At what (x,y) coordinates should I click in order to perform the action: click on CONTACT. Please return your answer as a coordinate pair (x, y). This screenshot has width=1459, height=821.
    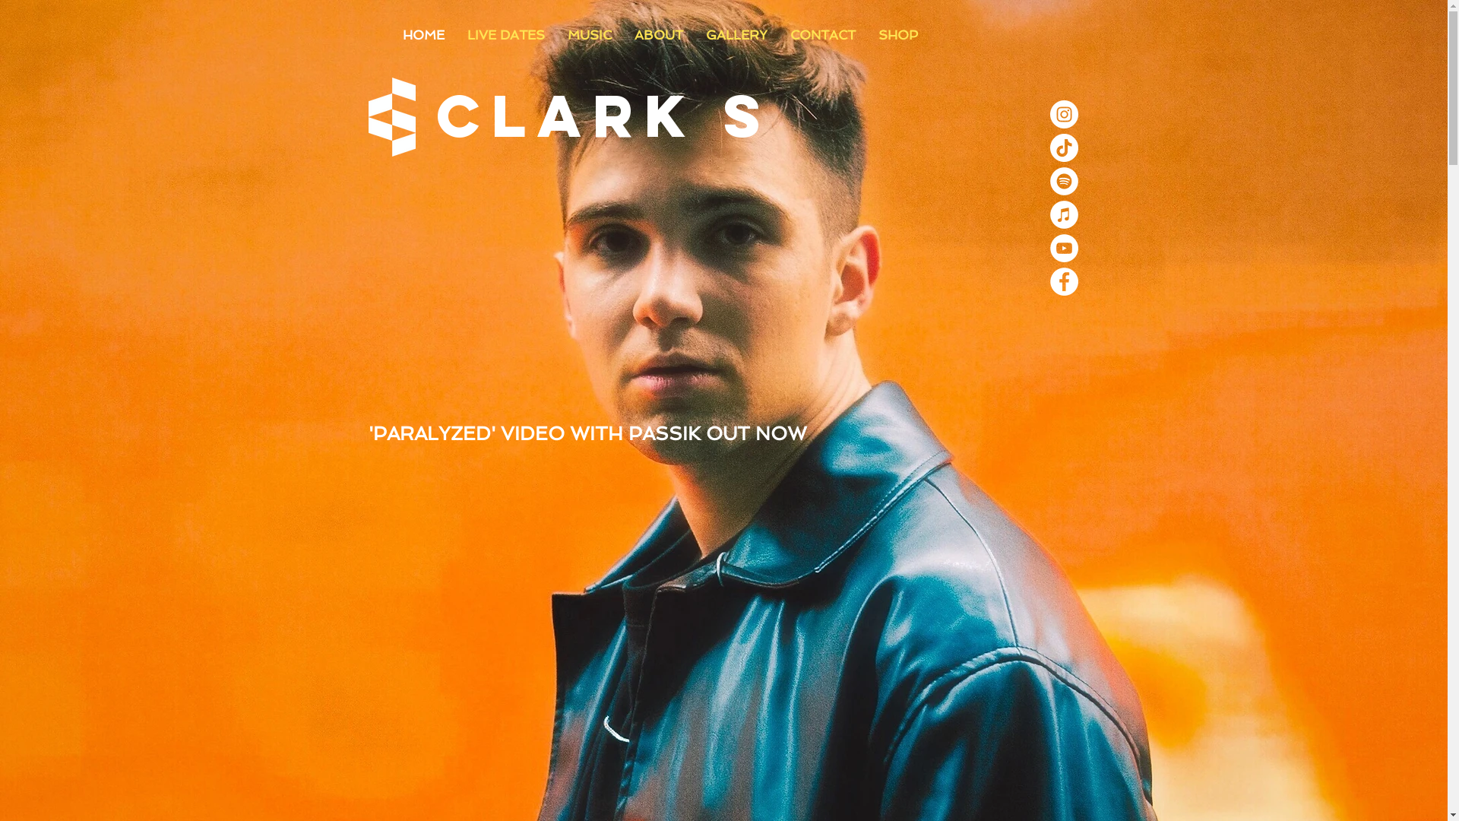
    Looking at the image, I should click on (822, 35).